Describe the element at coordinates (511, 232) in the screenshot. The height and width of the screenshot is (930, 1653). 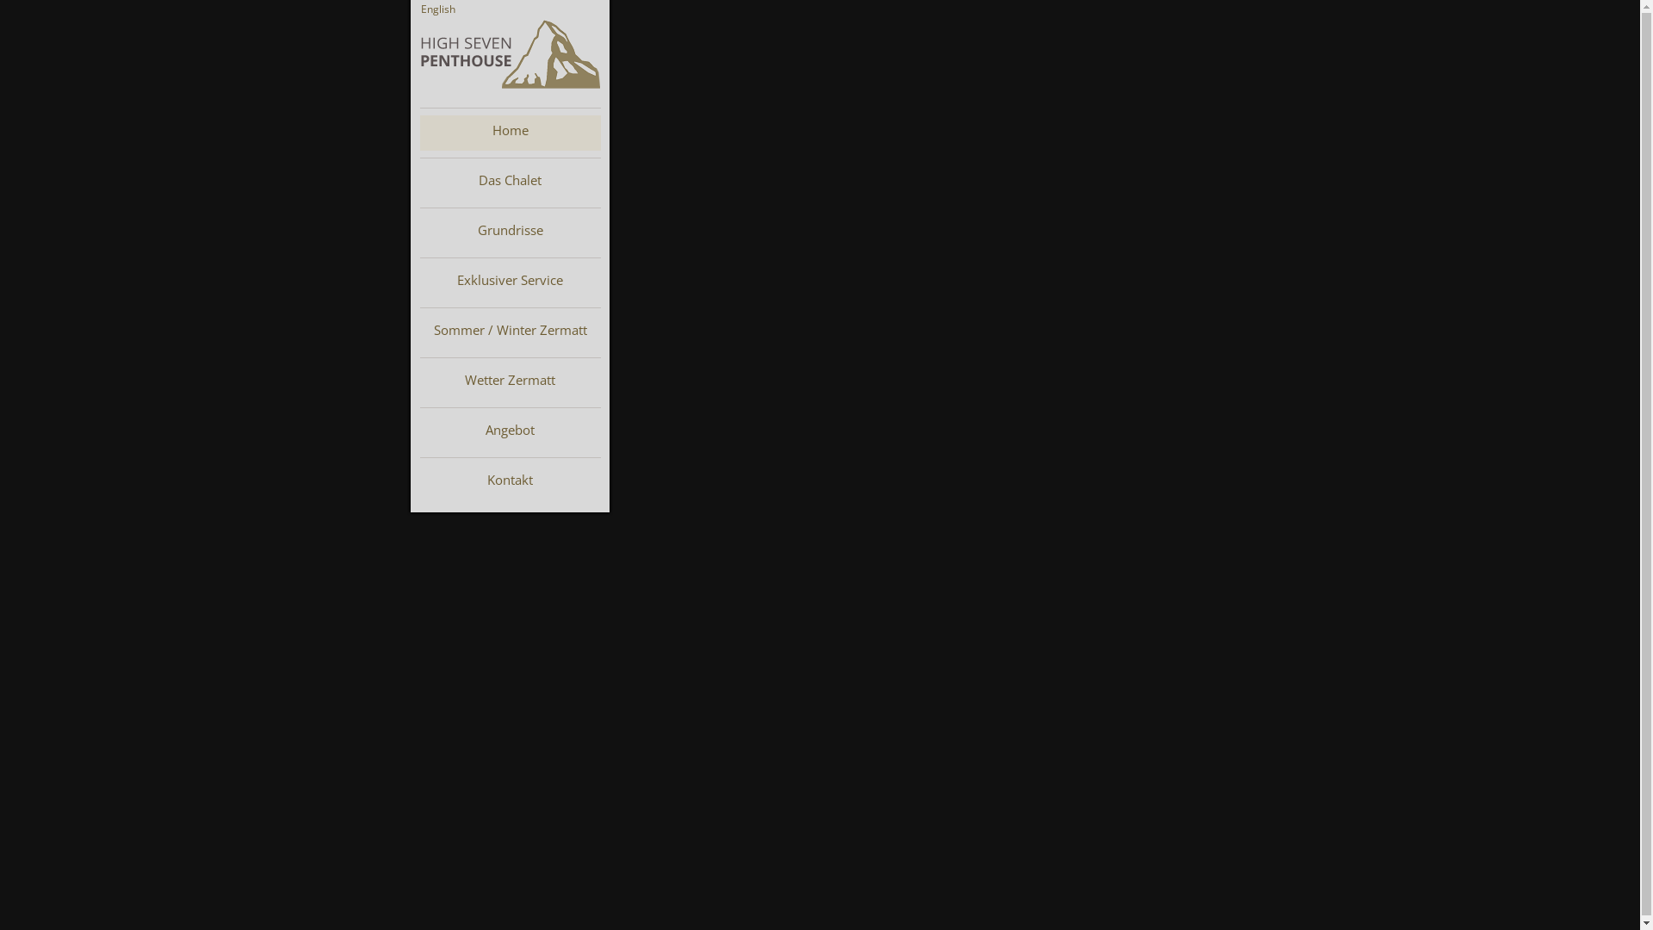
I see `Grundrisse` at that location.